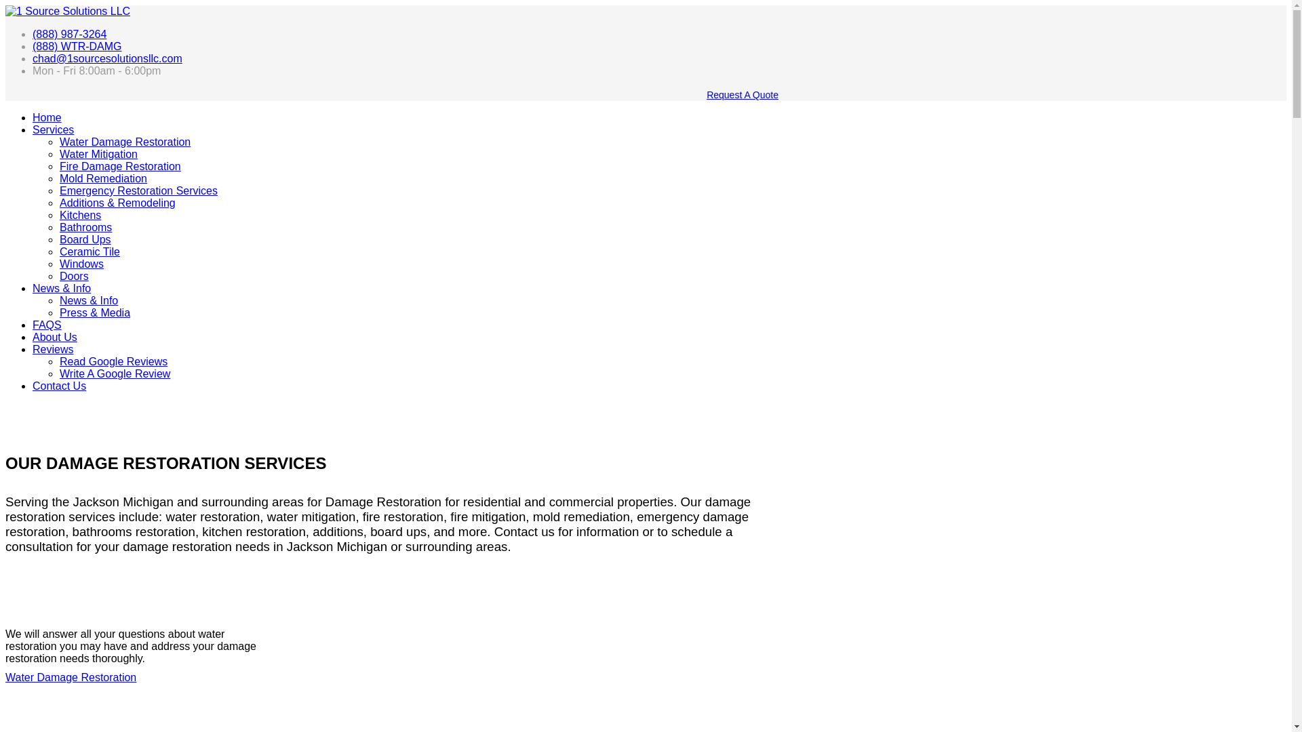  Describe the element at coordinates (89, 301) in the screenshot. I see `News & Info` at that location.